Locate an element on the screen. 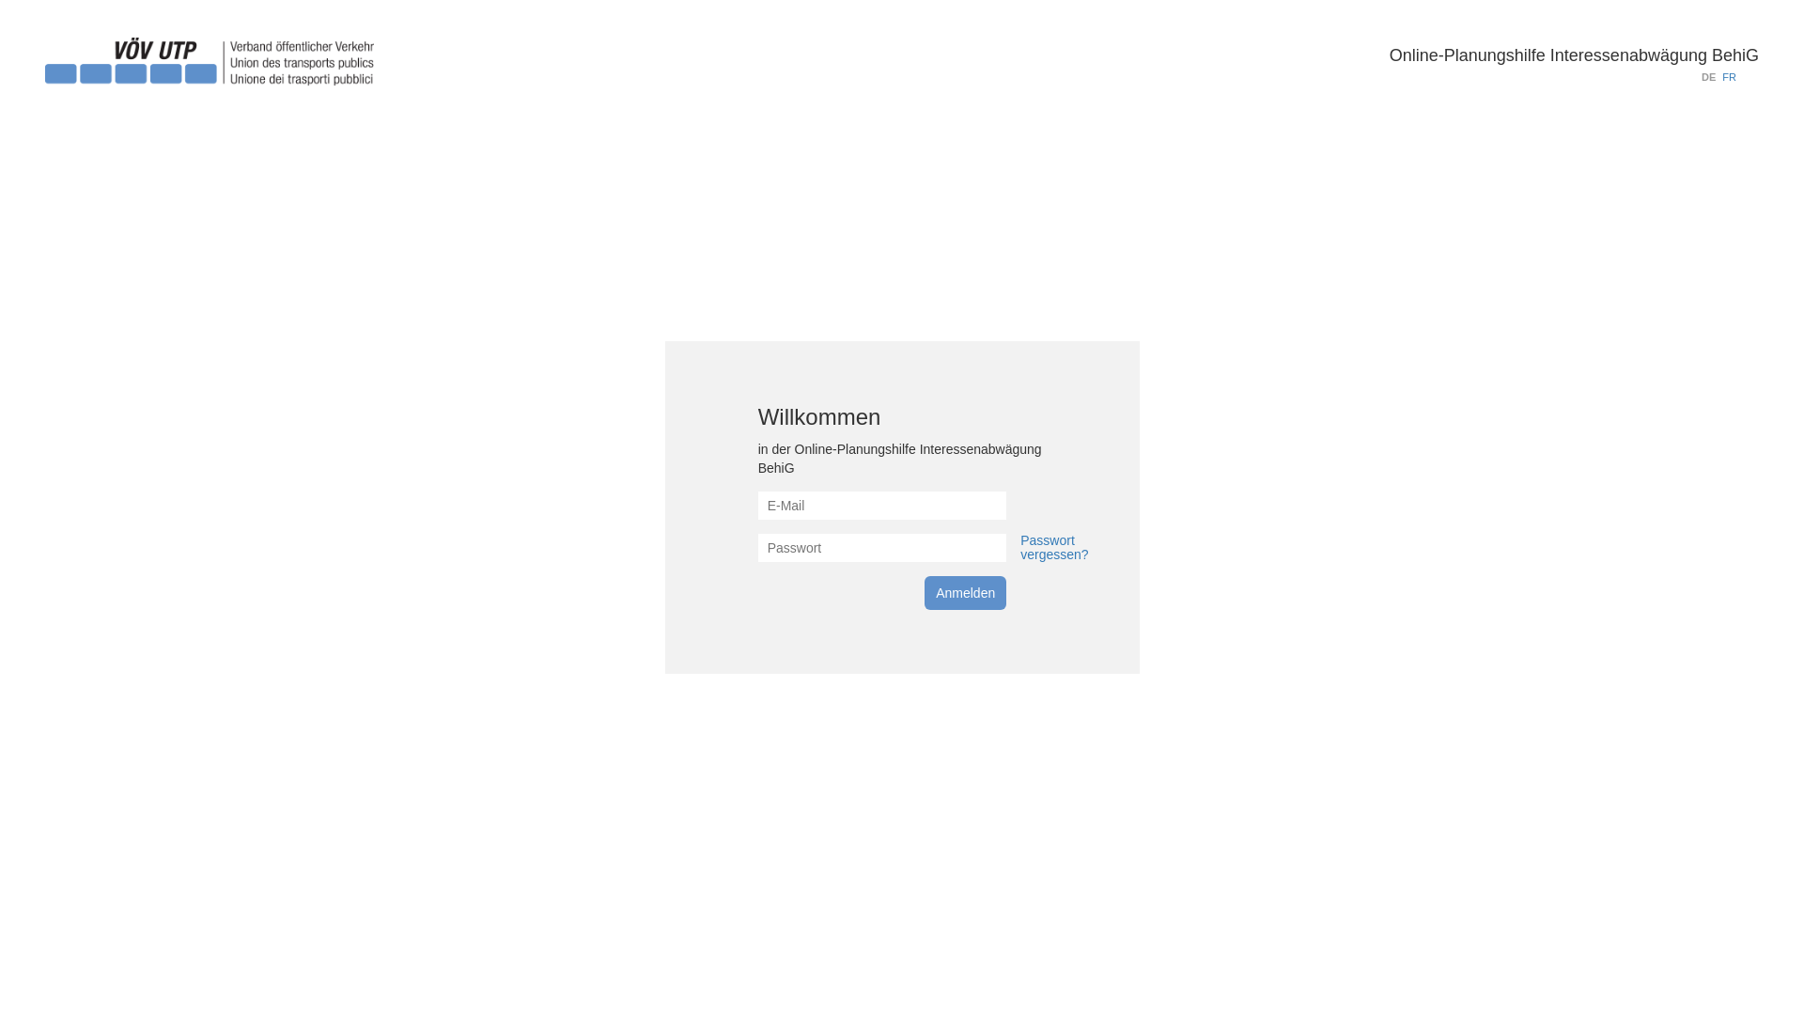 Image resolution: width=1804 pixels, height=1015 pixels. Anmelden is located at coordinates (965, 592).